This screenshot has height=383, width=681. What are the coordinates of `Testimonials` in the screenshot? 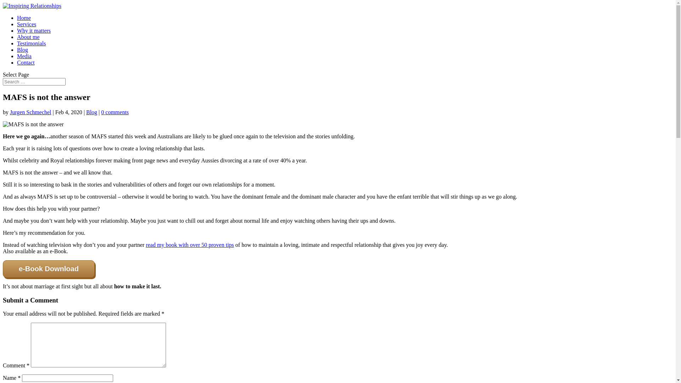 It's located at (32, 43).